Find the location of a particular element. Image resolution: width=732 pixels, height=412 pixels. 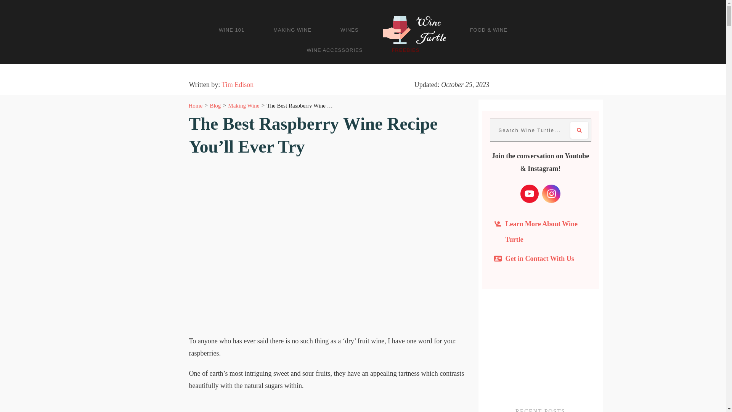

MAKING WINE is located at coordinates (292, 30).